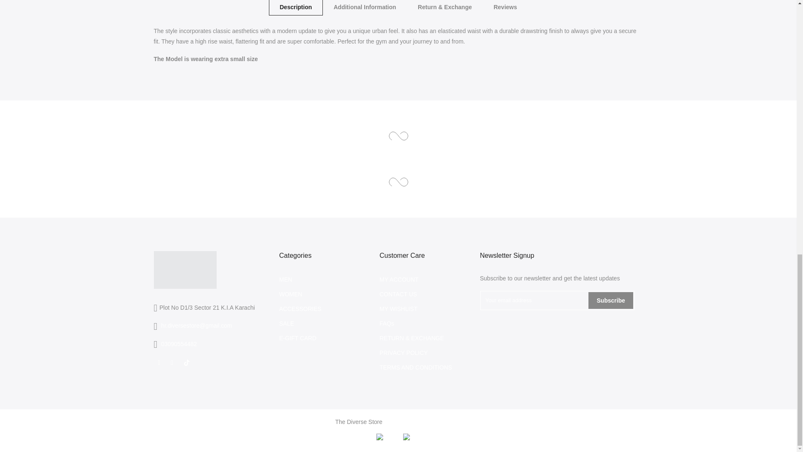  What do you see at coordinates (505, 8) in the screenshot?
I see `Reviews` at bounding box center [505, 8].